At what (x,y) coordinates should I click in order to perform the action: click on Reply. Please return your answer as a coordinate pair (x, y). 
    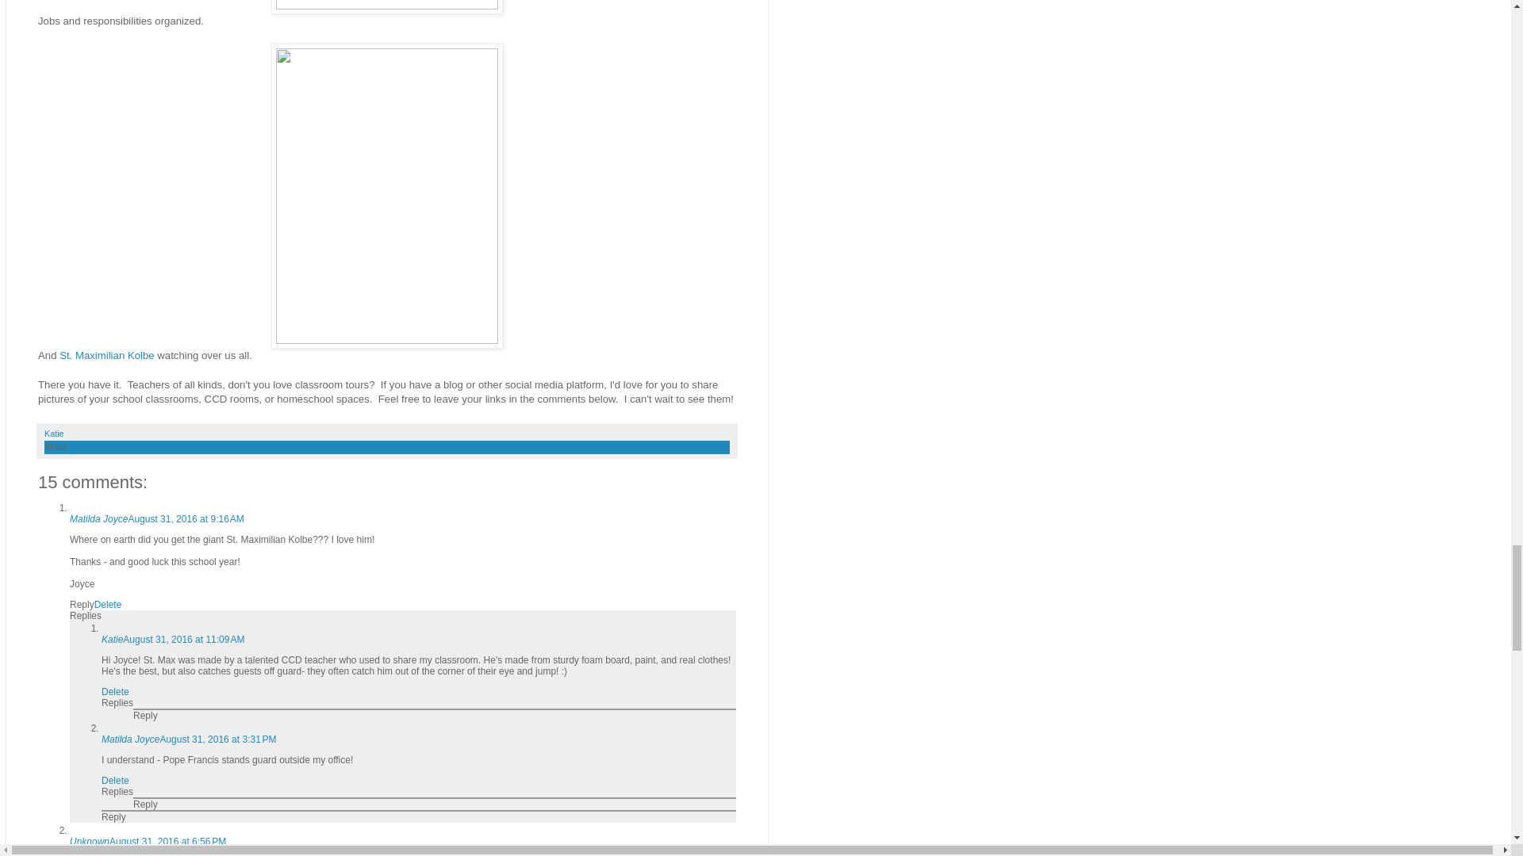
    Looking at the image, I should click on (146, 716).